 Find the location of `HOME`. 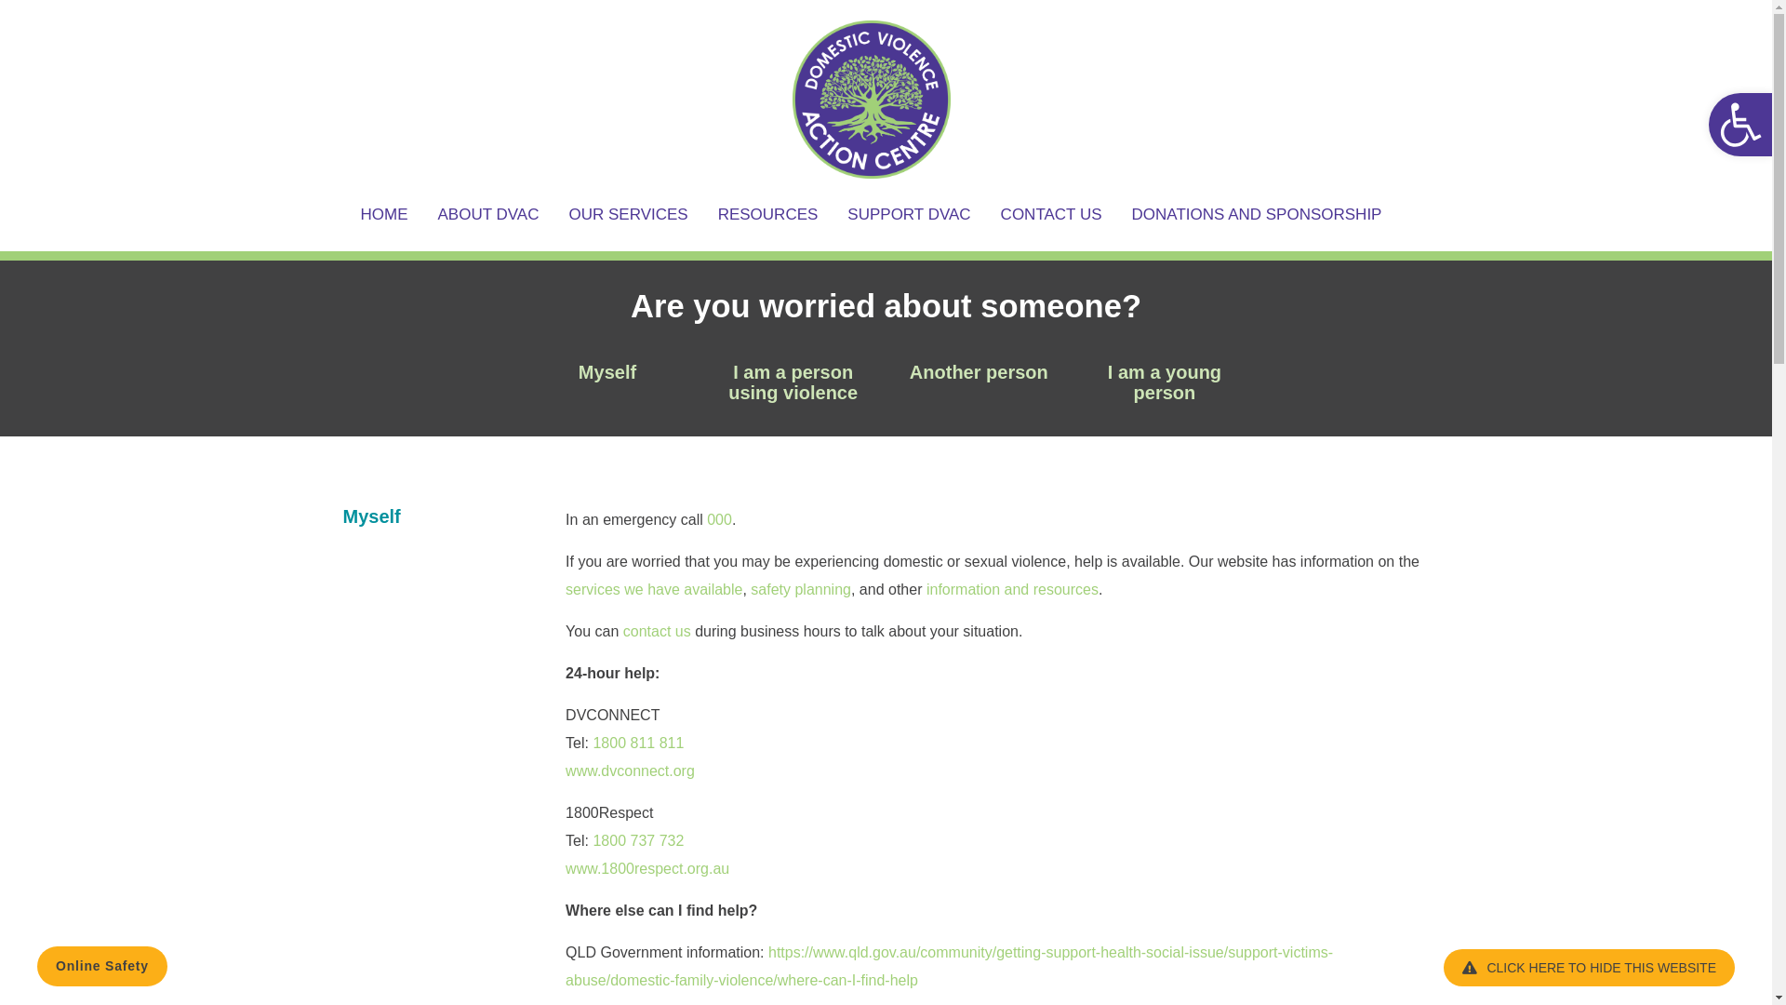

HOME is located at coordinates (393, 216).